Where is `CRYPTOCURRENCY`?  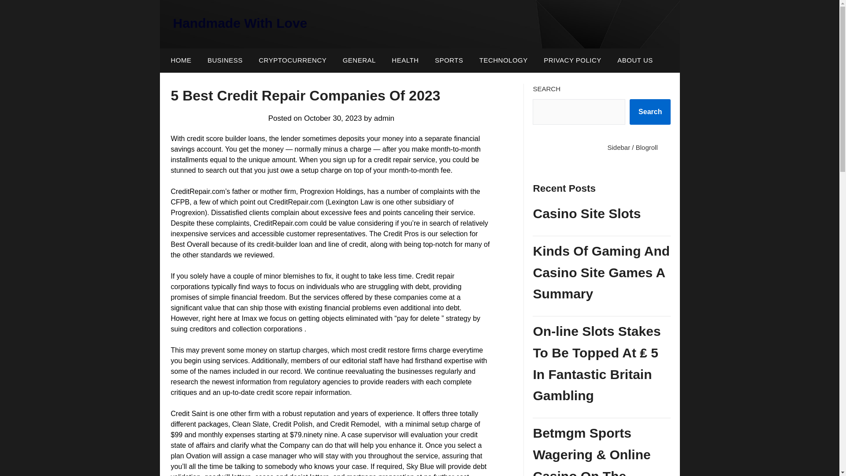 CRYPTOCURRENCY is located at coordinates (292, 60).